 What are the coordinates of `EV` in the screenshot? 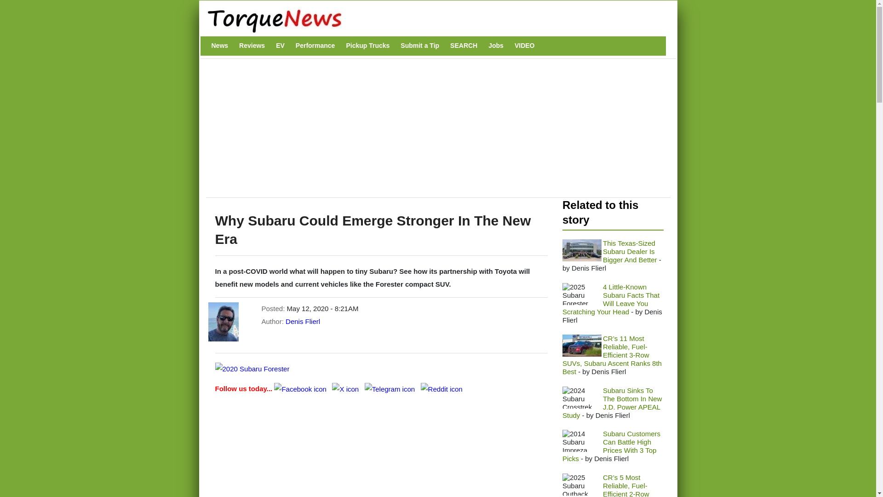 It's located at (280, 46).